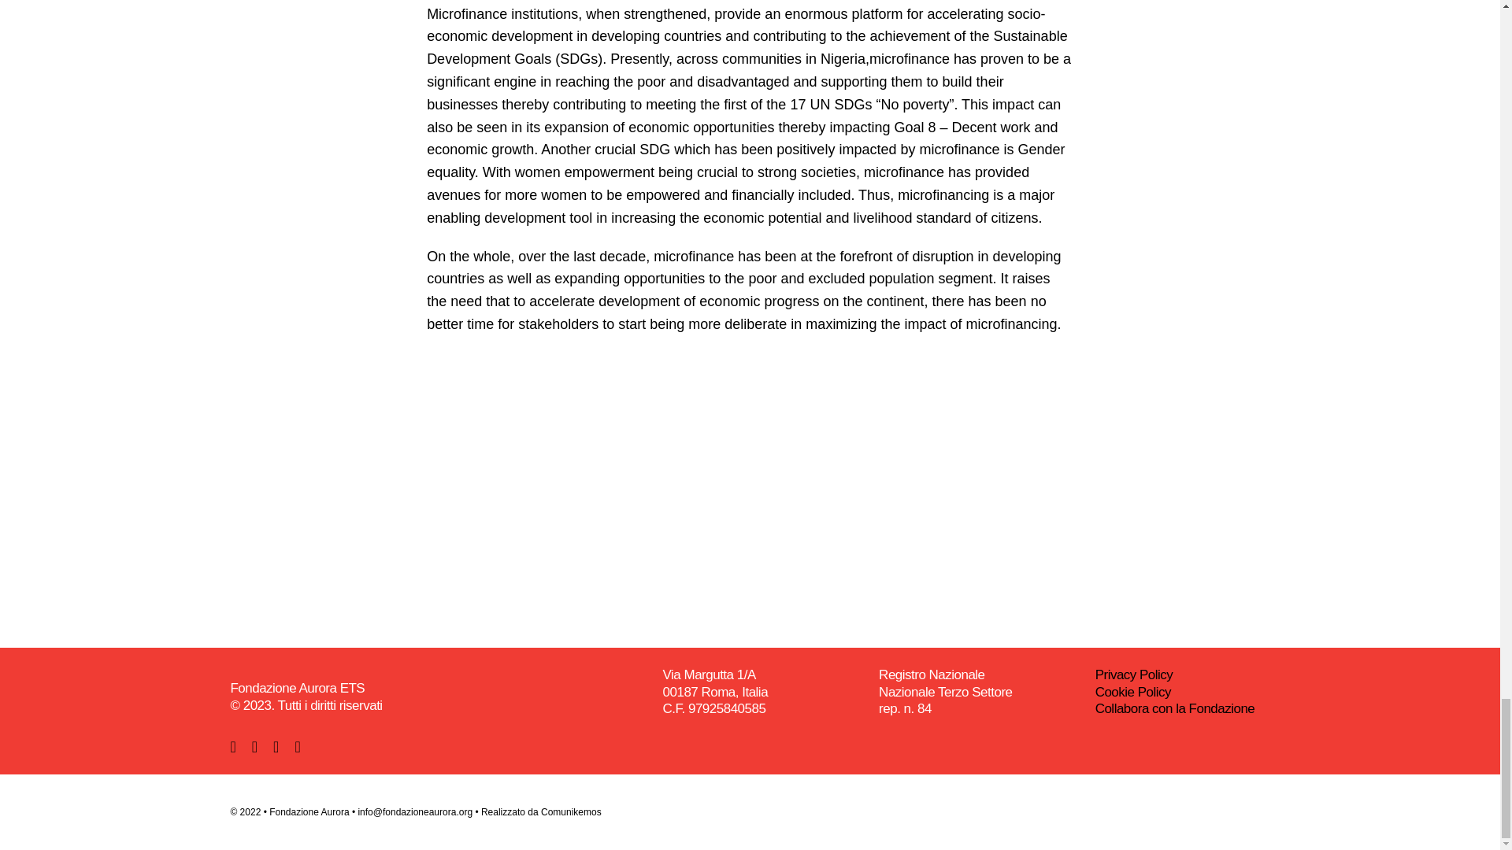 The width and height of the screenshot is (1512, 850). Describe the element at coordinates (572, 811) in the screenshot. I see `Comunikemos` at that location.